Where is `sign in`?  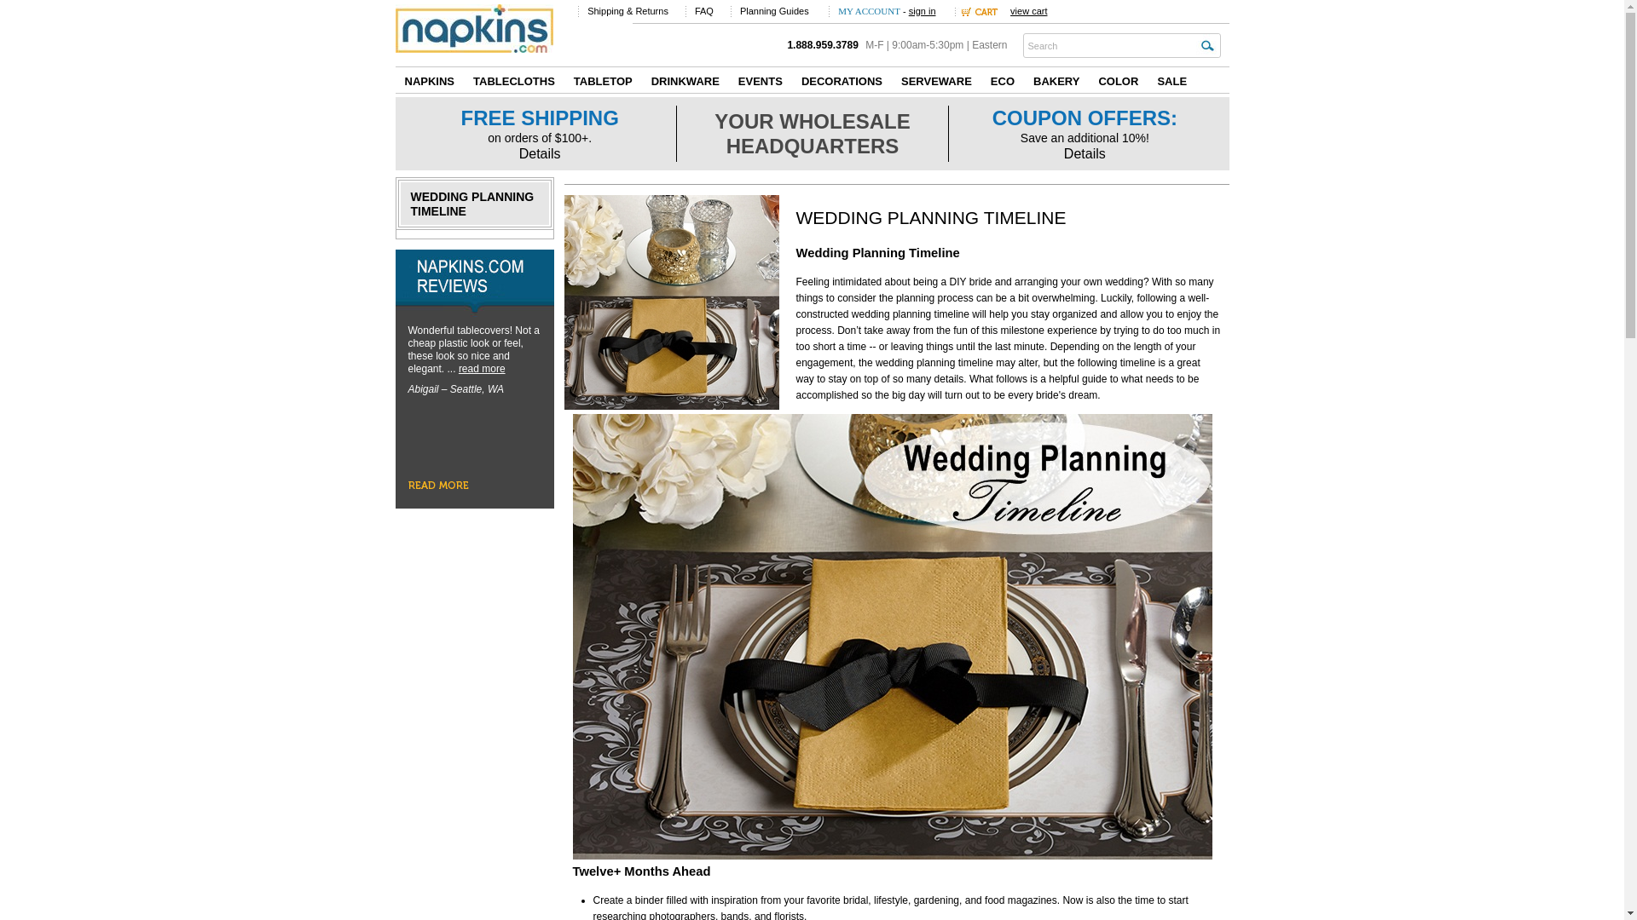 sign in is located at coordinates (923, 10).